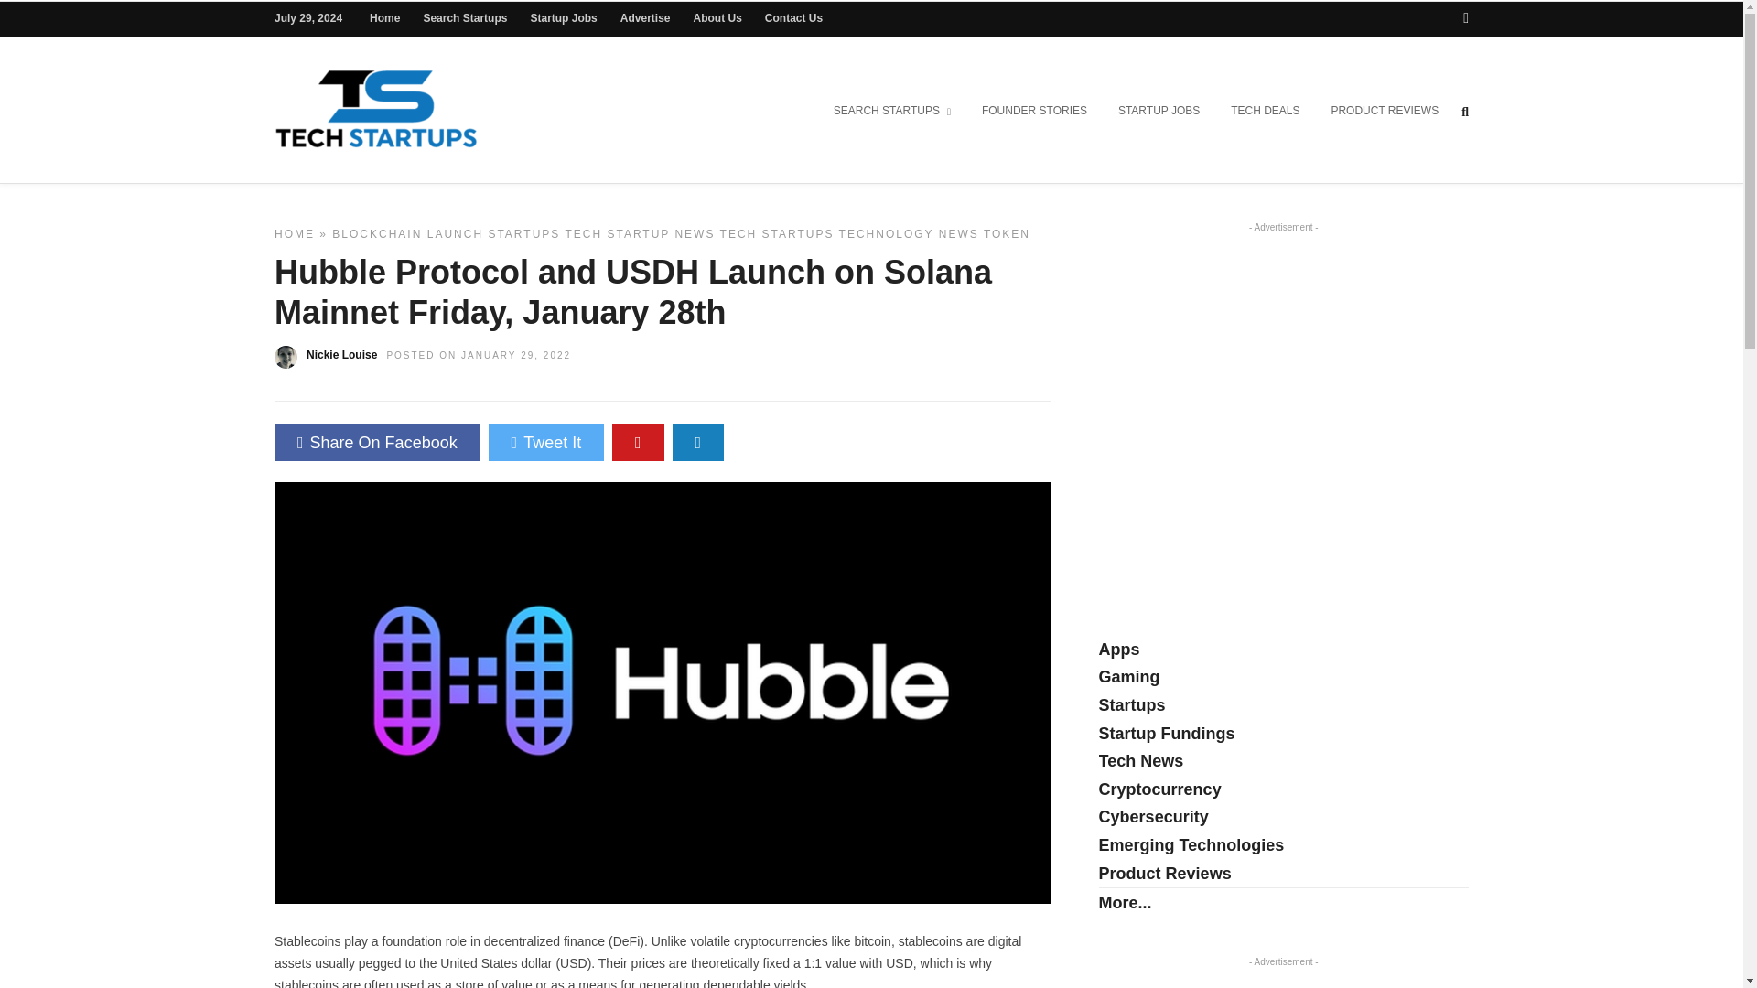 This screenshot has width=1757, height=988. Describe the element at coordinates (294, 234) in the screenshot. I see `HOME` at that location.